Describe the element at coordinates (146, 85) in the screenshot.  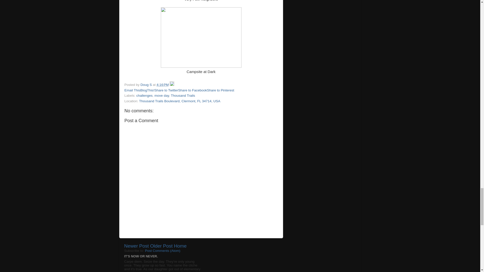
I see `Doug S` at that location.